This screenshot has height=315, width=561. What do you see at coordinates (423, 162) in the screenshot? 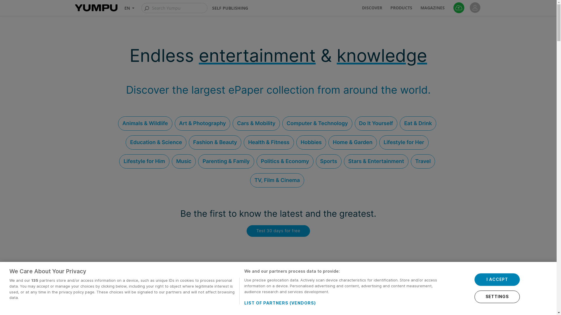
I see `Travel` at bounding box center [423, 162].